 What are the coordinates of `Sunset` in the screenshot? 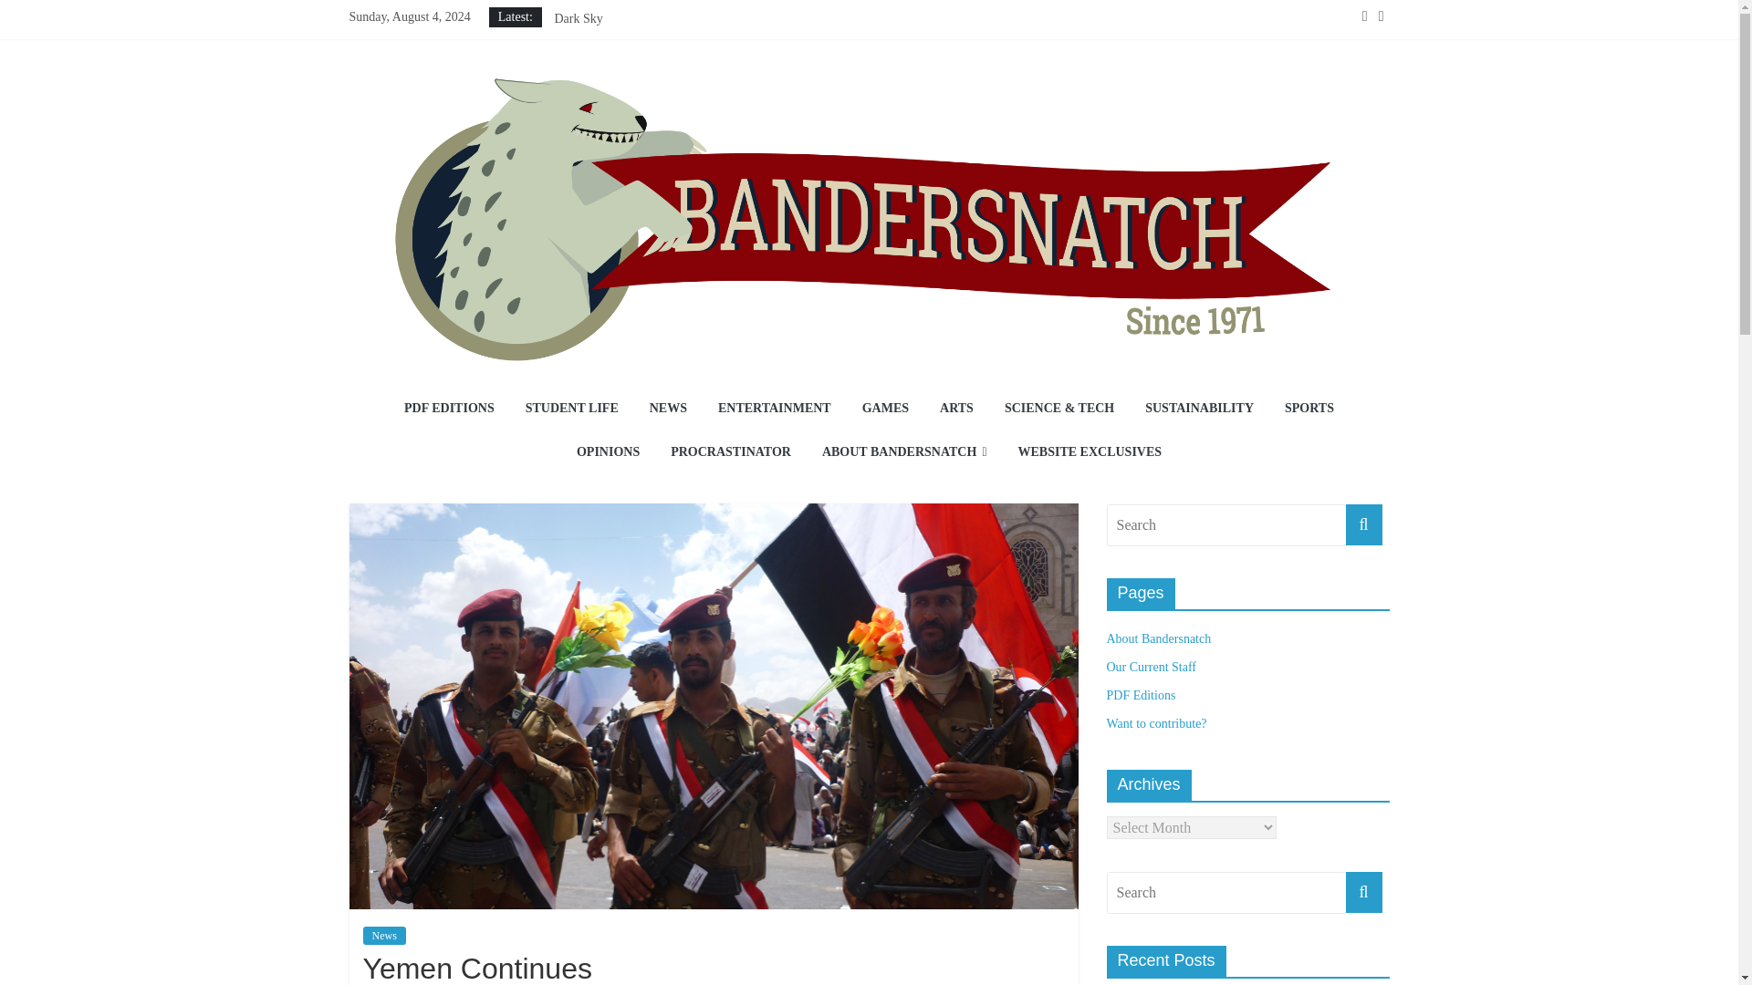 It's located at (569, 80).